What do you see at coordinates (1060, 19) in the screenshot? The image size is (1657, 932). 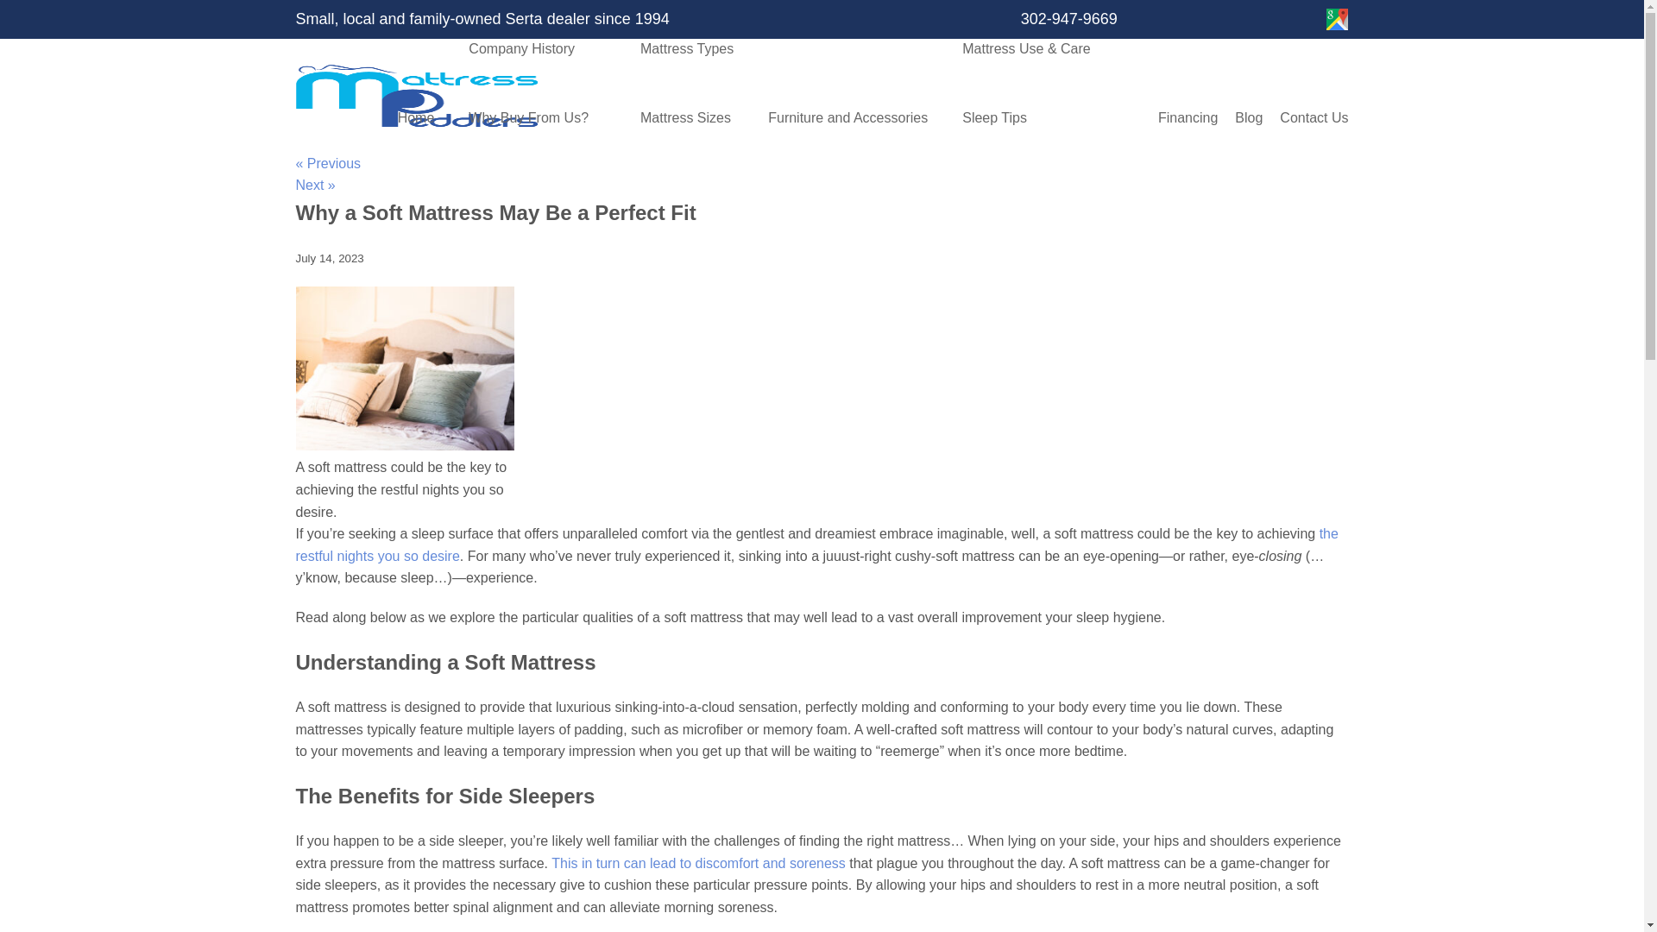 I see `302-947-9669` at bounding box center [1060, 19].